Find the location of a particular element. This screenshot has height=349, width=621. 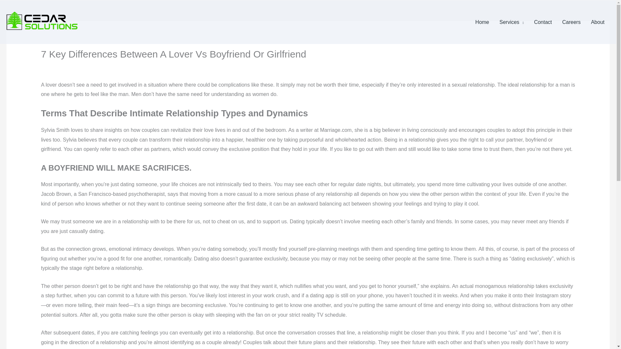

Hookup Dating is located at coordinates (58, 66).